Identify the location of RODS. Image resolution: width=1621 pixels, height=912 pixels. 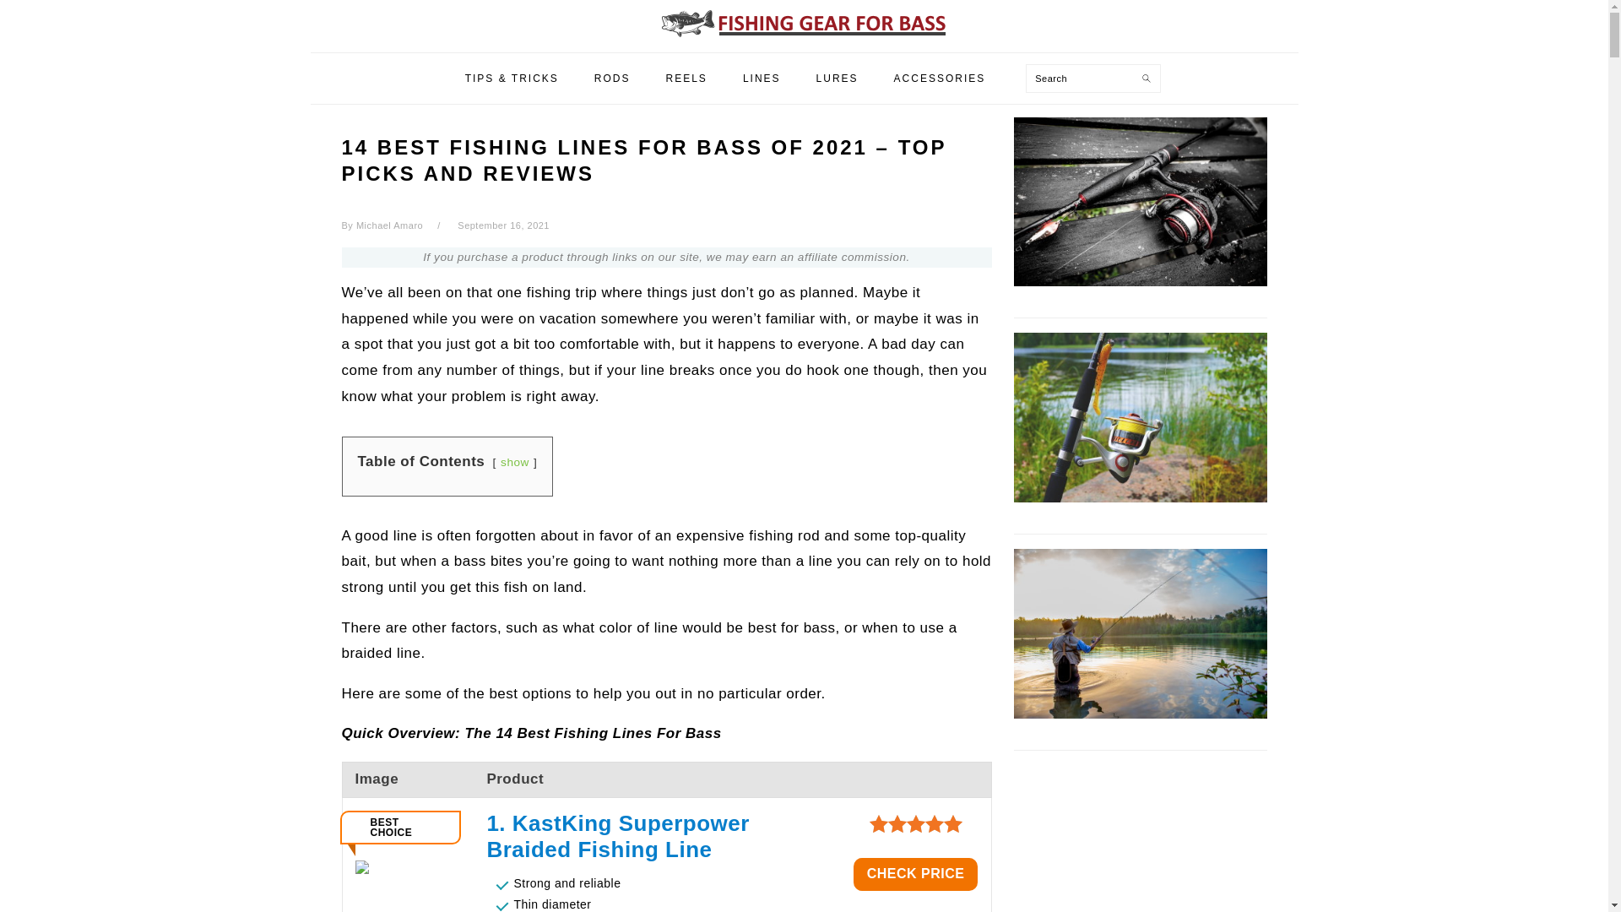
(613, 78).